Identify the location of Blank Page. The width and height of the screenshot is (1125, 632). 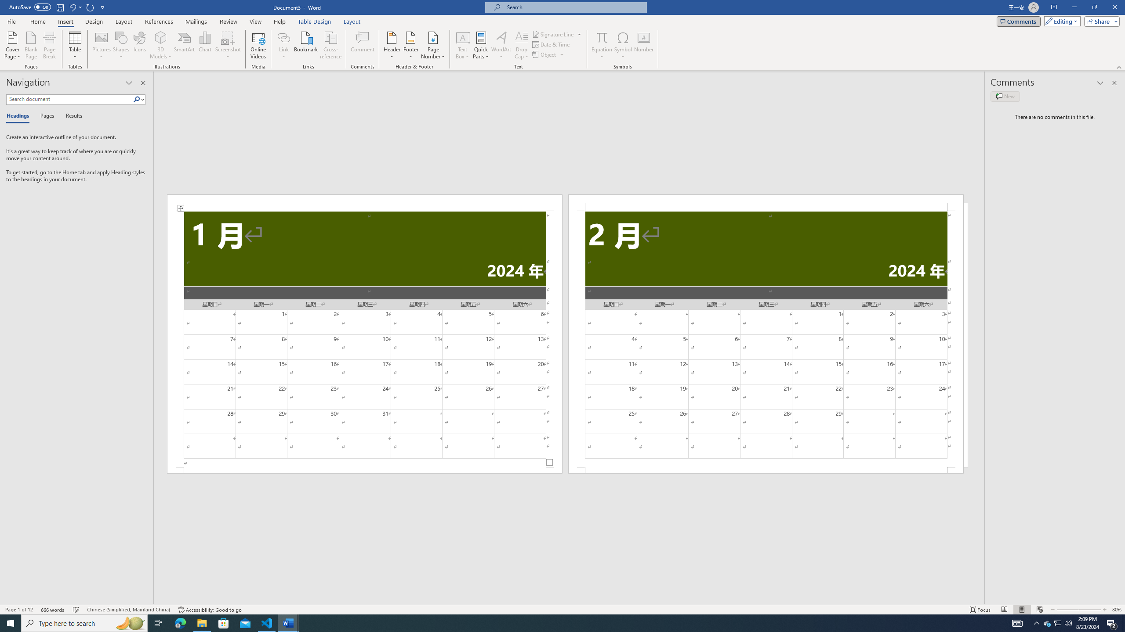
(32, 45).